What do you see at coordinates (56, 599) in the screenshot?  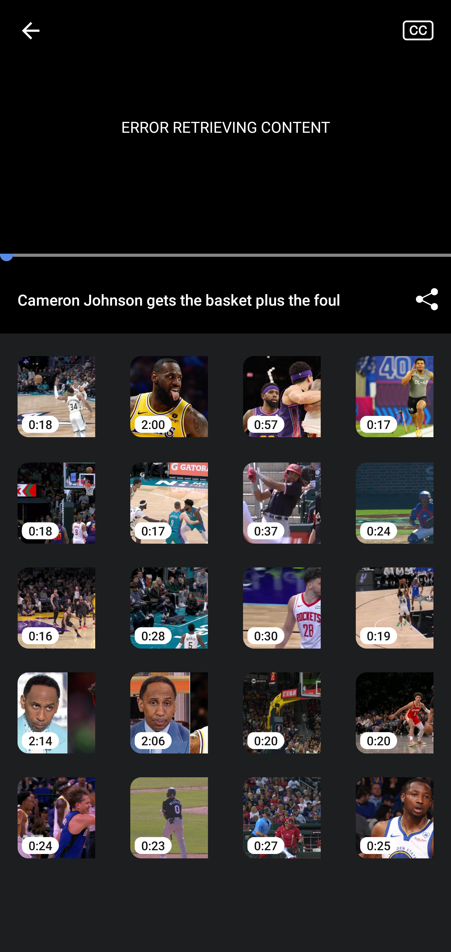 I see `0:16` at bounding box center [56, 599].